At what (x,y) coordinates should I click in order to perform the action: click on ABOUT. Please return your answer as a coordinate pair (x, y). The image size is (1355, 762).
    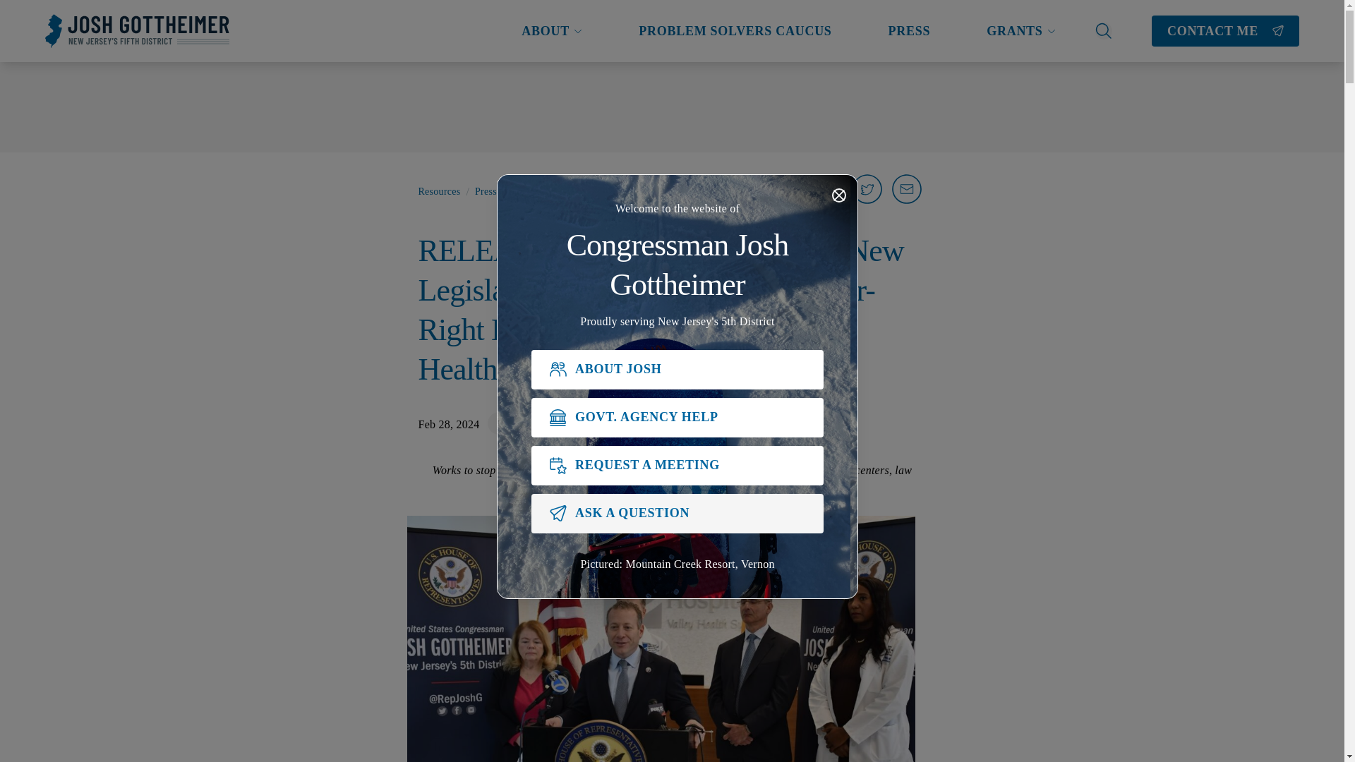
    Looking at the image, I should click on (552, 31).